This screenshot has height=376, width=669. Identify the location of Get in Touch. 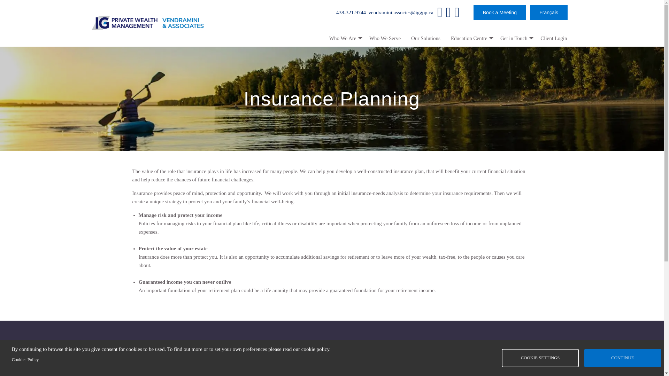
(515, 38).